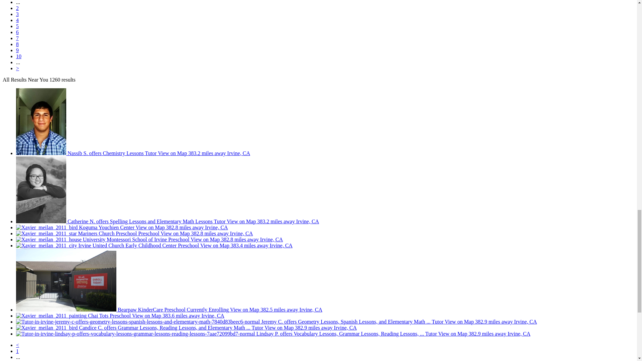 Image resolution: width=642 pixels, height=361 pixels. I want to click on View Irvine United Church Early Childhood Center on the map, so click(215, 245).